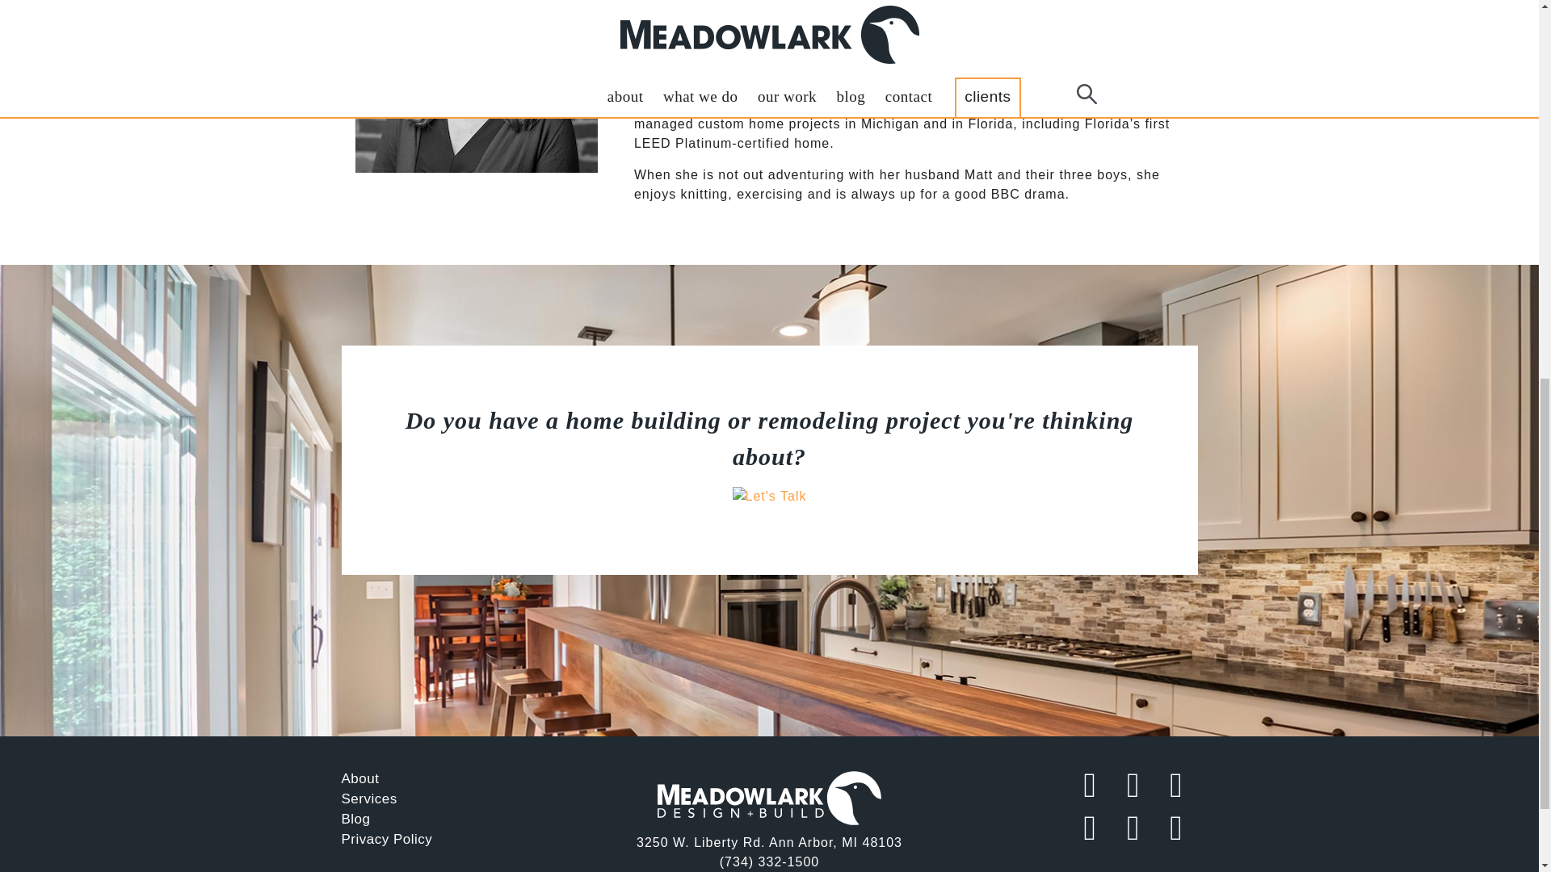 The height and width of the screenshot is (872, 1551). What do you see at coordinates (359, 778) in the screenshot?
I see `About` at bounding box center [359, 778].